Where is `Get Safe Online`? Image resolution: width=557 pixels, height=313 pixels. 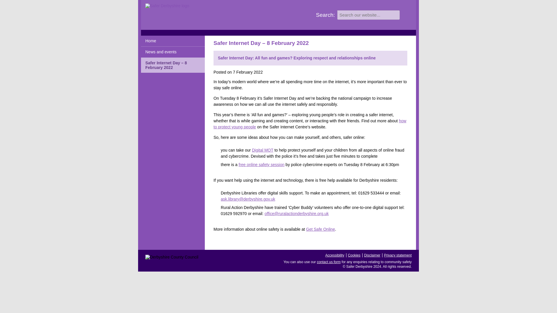
Get Safe Online is located at coordinates (320, 229).